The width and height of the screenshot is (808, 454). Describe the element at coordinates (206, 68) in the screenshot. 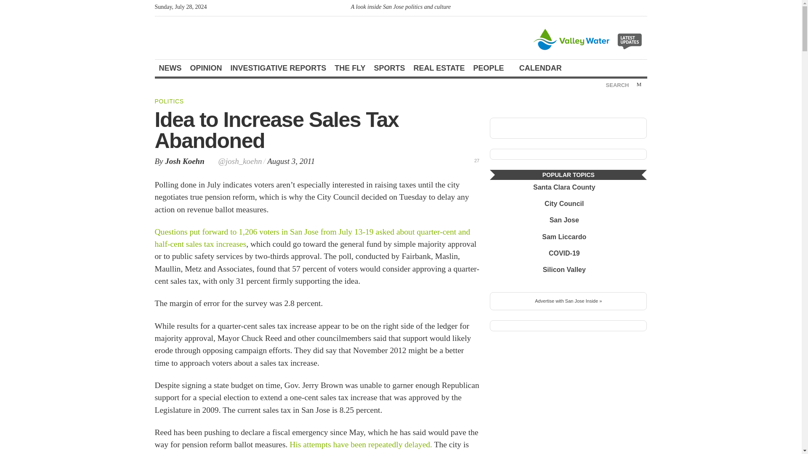

I see `OPINION` at that location.